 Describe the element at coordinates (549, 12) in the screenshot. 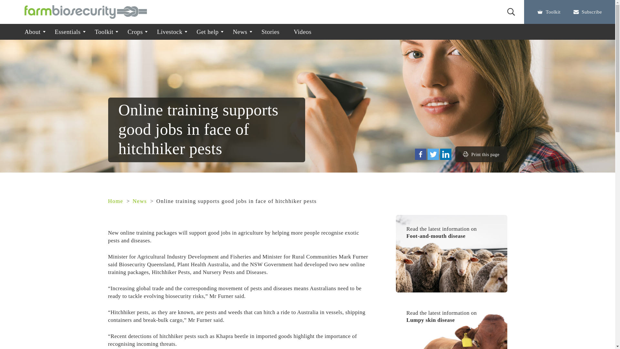

I see `Toolkit` at that location.